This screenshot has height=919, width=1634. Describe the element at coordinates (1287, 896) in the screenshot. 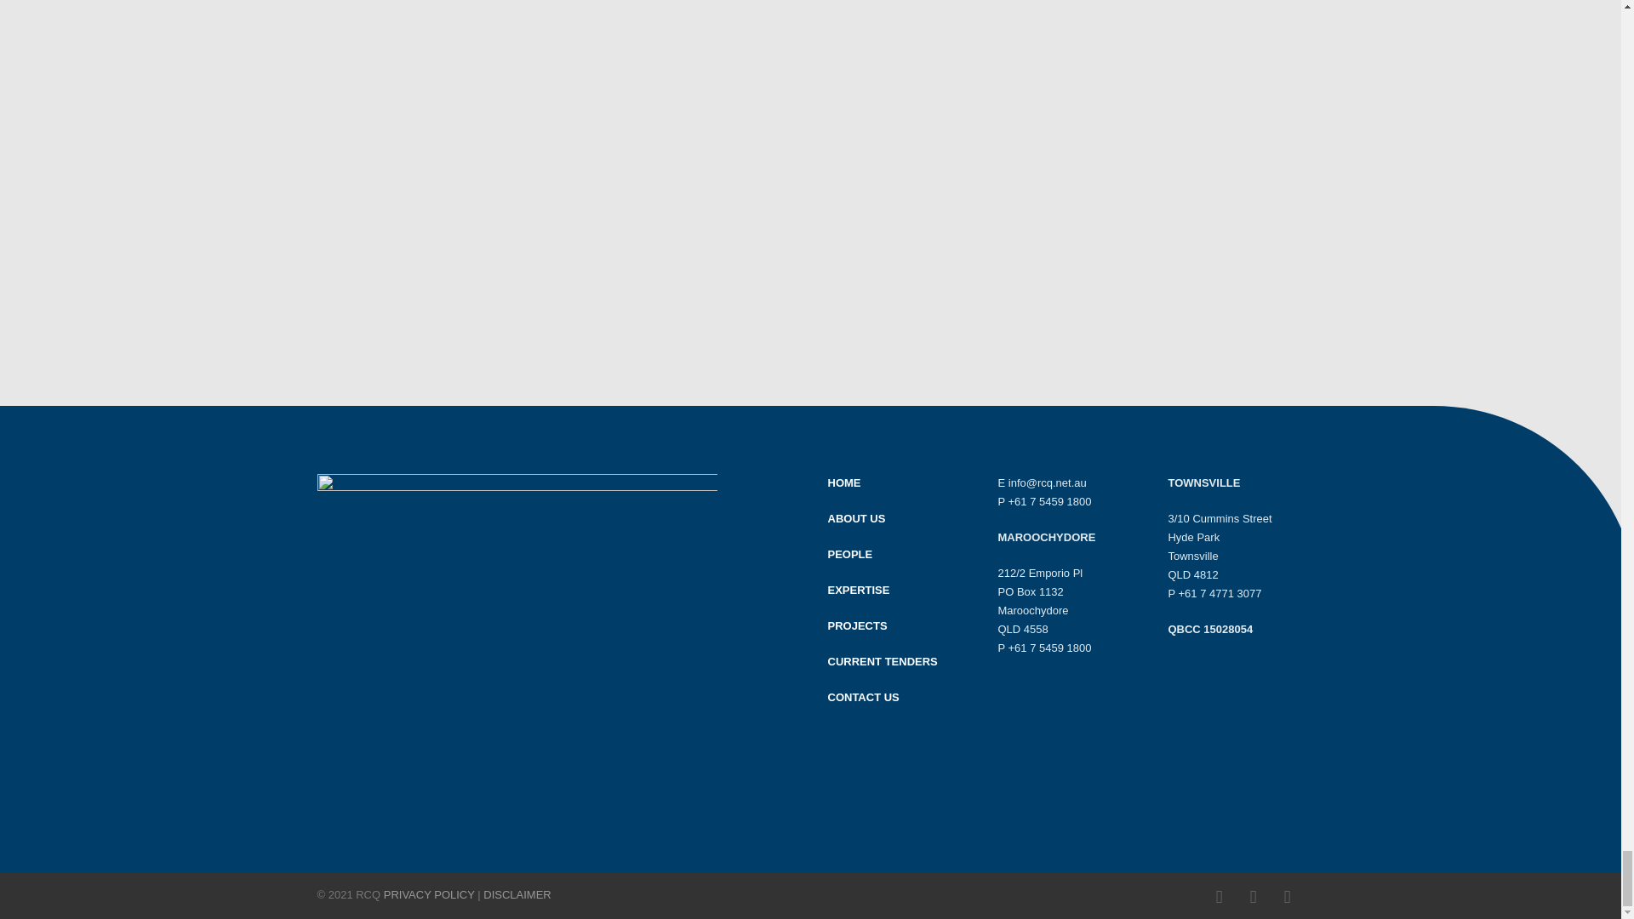

I see `LinkedIn` at that location.